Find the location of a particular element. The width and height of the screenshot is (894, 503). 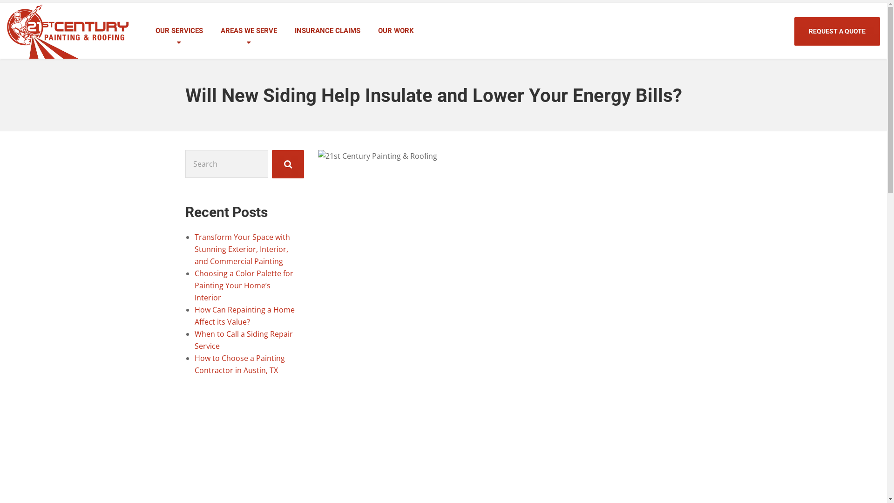

How Can Repainting a Home Affect its Value? is located at coordinates (245, 316).